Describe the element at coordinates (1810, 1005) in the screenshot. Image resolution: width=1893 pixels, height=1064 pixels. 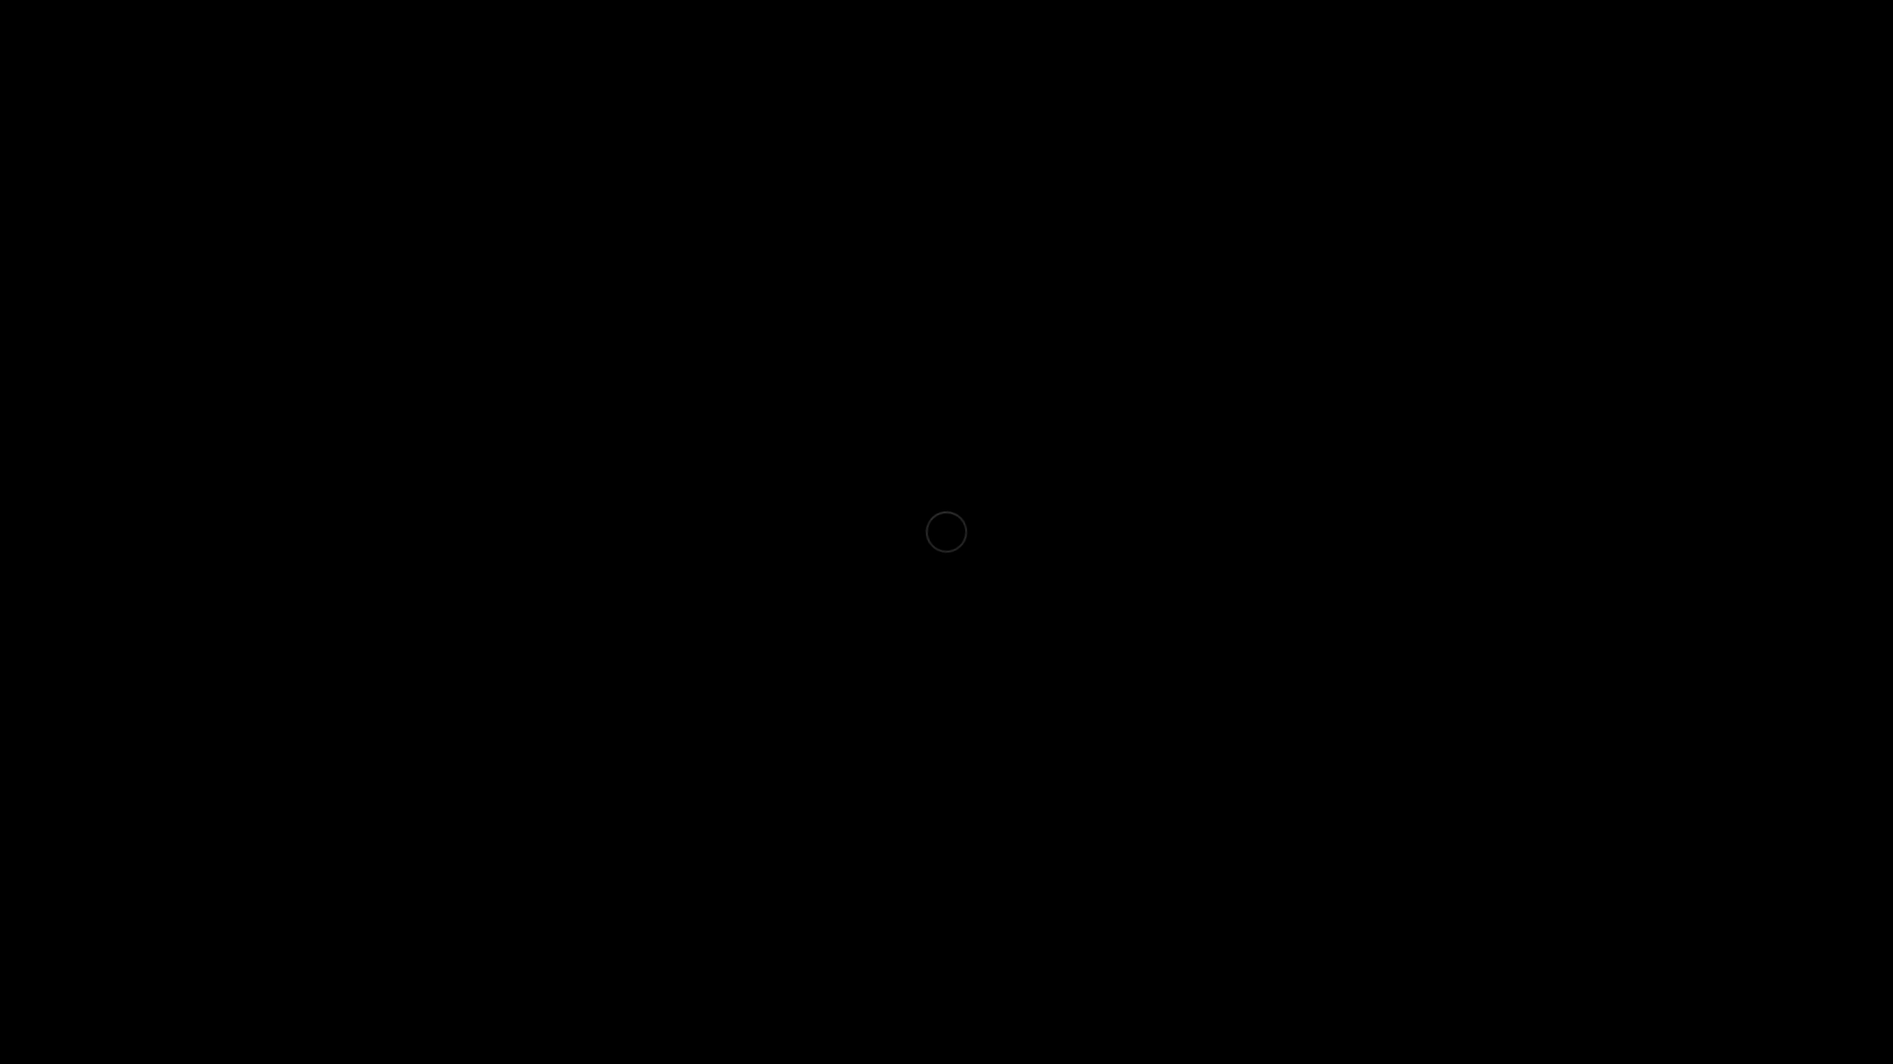
I see `TERMS & CONDITIONS` at that location.